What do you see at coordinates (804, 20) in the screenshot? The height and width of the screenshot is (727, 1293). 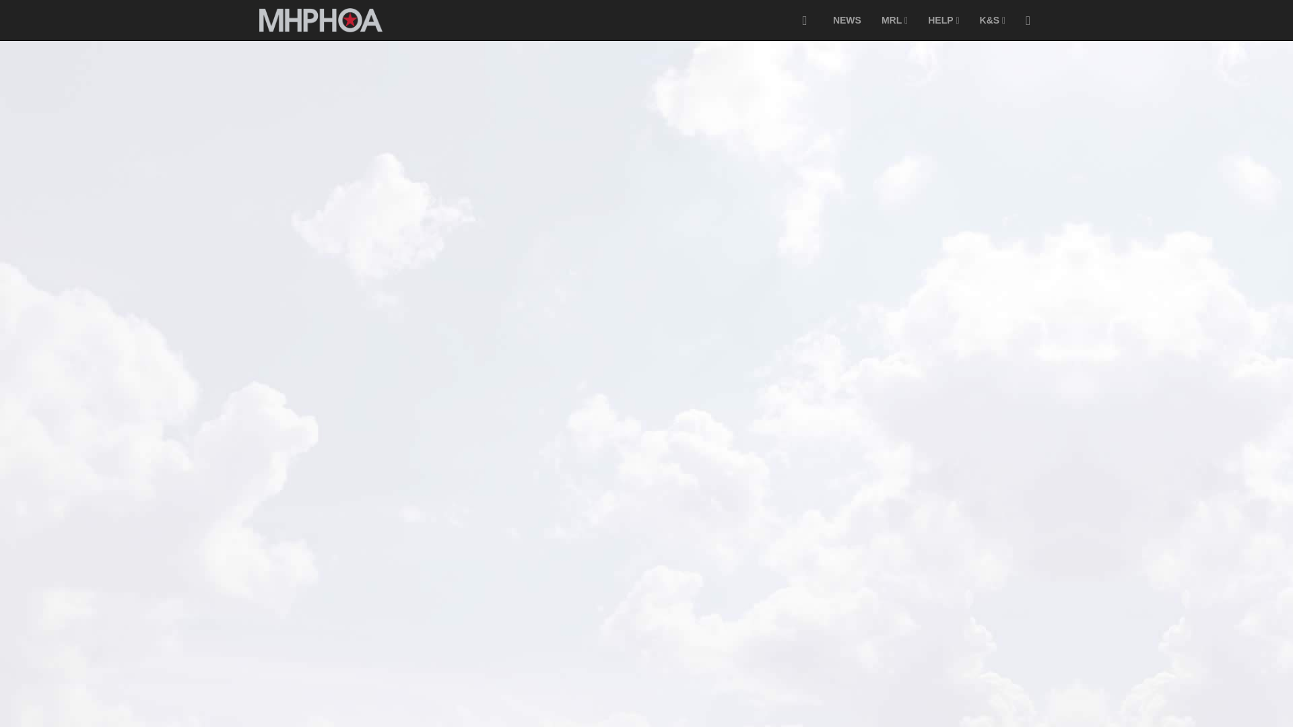 I see `Expand` at bounding box center [804, 20].